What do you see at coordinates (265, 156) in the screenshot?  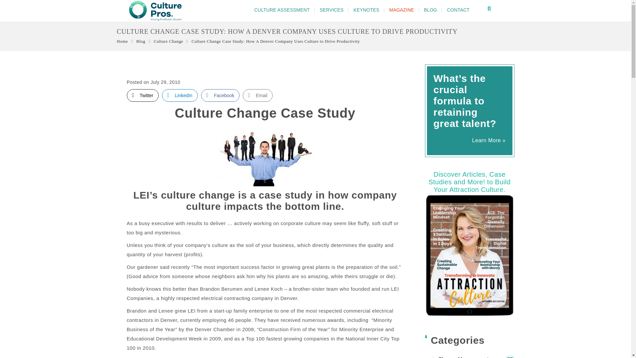 I see `business man and his team` at bounding box center [265, 156].